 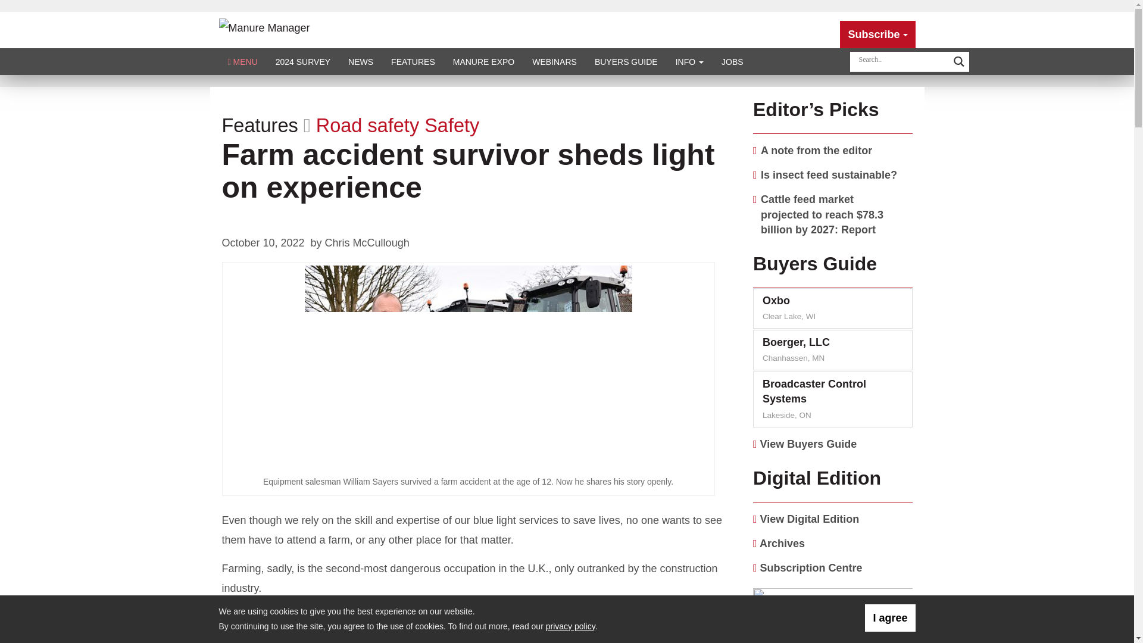 I want to click on BUYERS GUIDE, so click(x=626, y=62).